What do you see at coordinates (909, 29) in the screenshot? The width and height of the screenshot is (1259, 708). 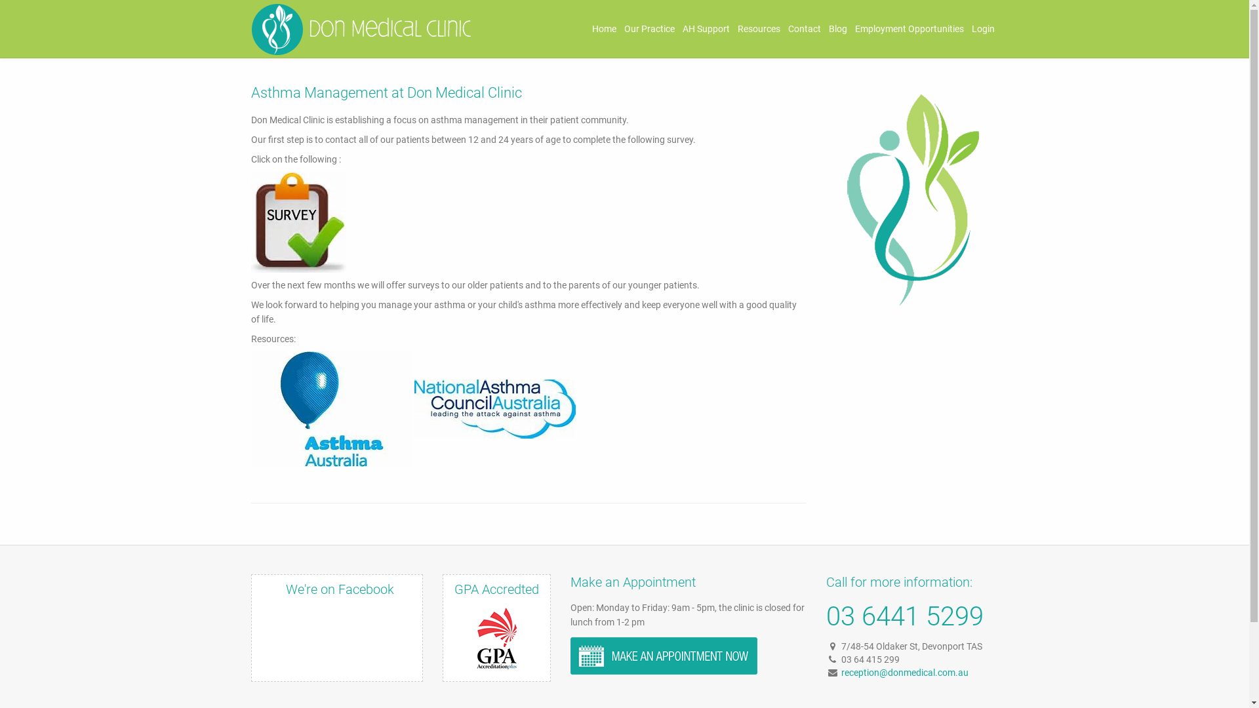 I see `Employment Opportunities` at bounding box center [909, 29].